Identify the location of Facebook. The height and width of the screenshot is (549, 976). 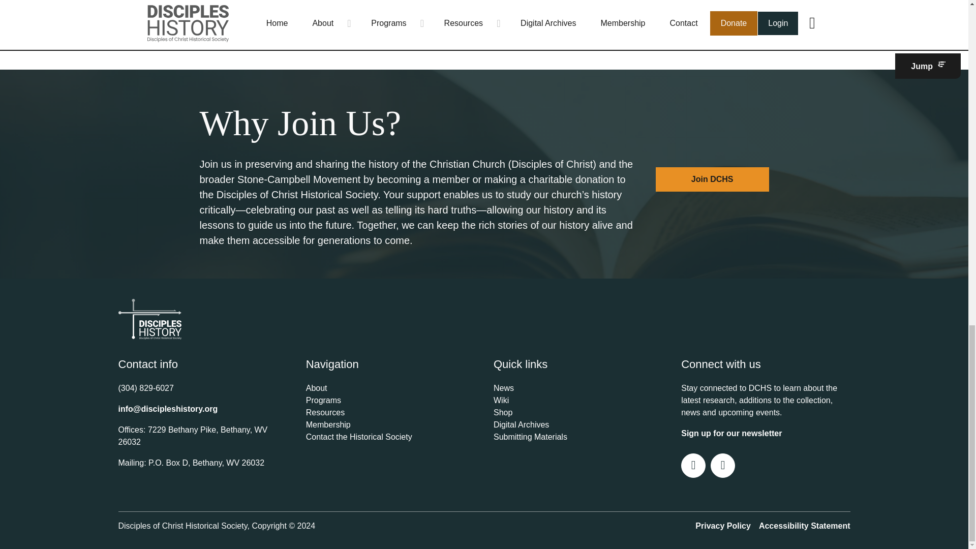
(693, 465).